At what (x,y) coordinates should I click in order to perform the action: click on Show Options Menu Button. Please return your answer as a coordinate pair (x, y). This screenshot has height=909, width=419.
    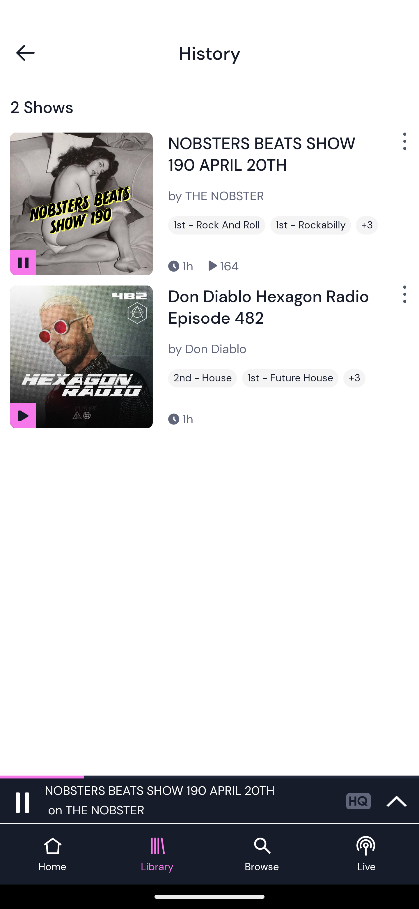
    Looking at the image, I should click on (404, 298).